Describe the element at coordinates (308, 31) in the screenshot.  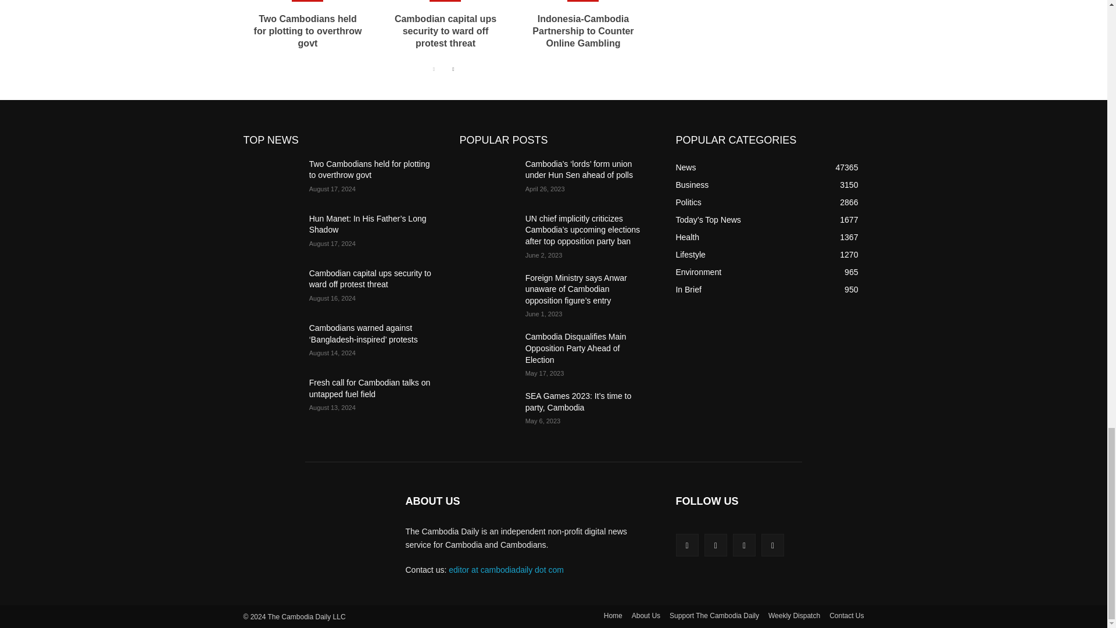
I see `Two Cambodians held for plotting to overthrow govt` at that location.